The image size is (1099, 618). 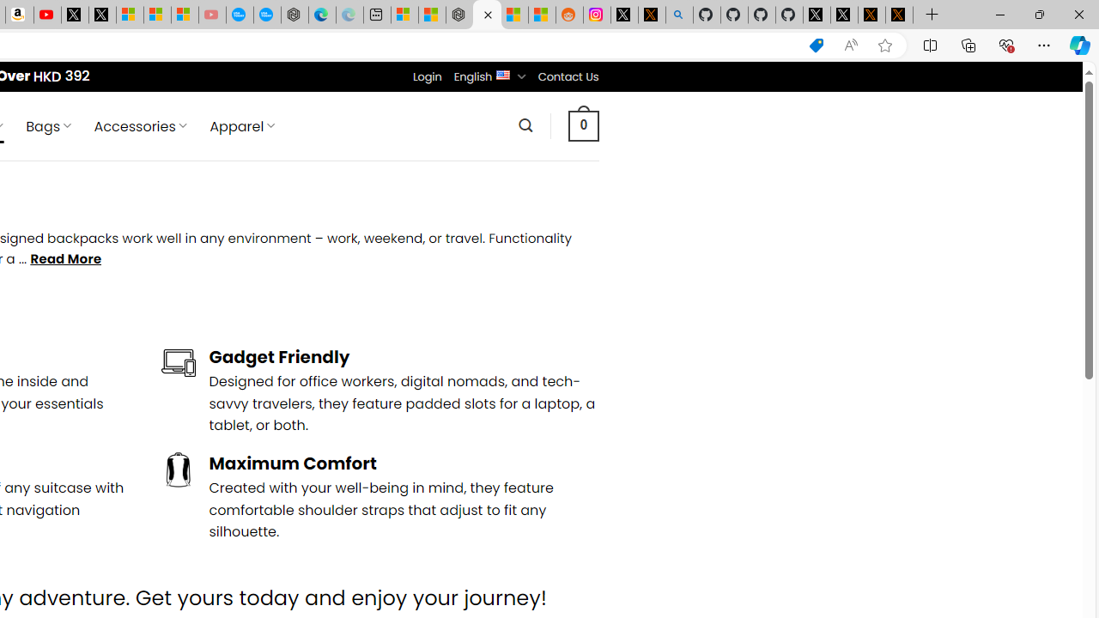 I want to click on X Privacy Policy, so click(x=899, y=15).